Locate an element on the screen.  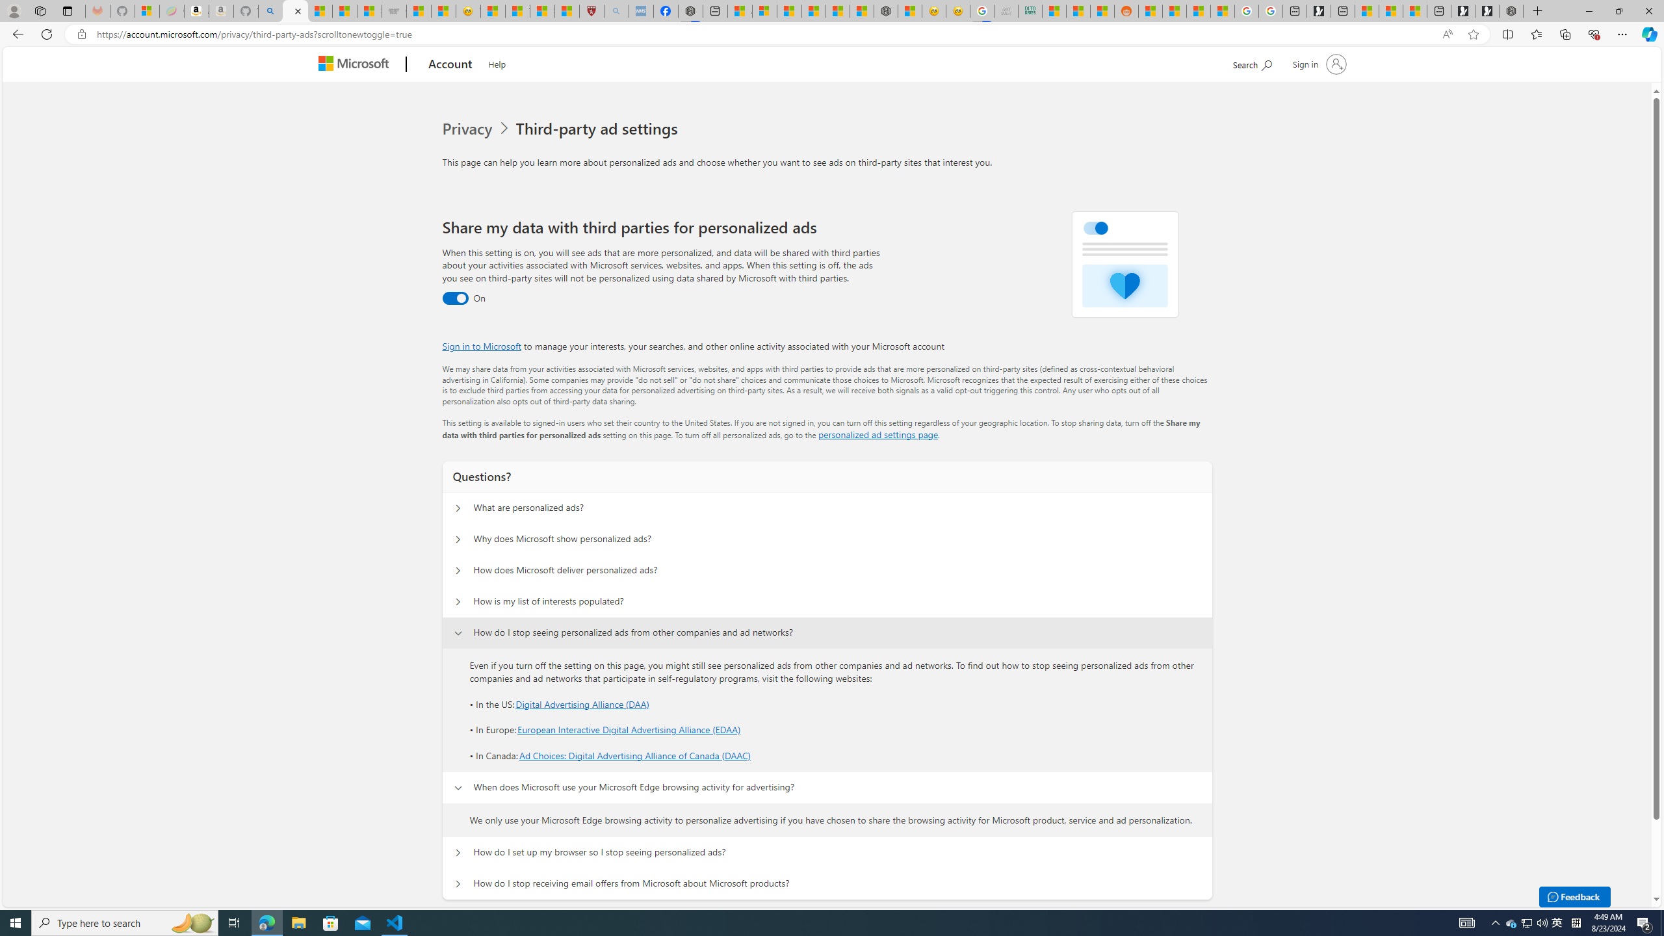
Third-party ad settings is located at coordinates (599, 129).